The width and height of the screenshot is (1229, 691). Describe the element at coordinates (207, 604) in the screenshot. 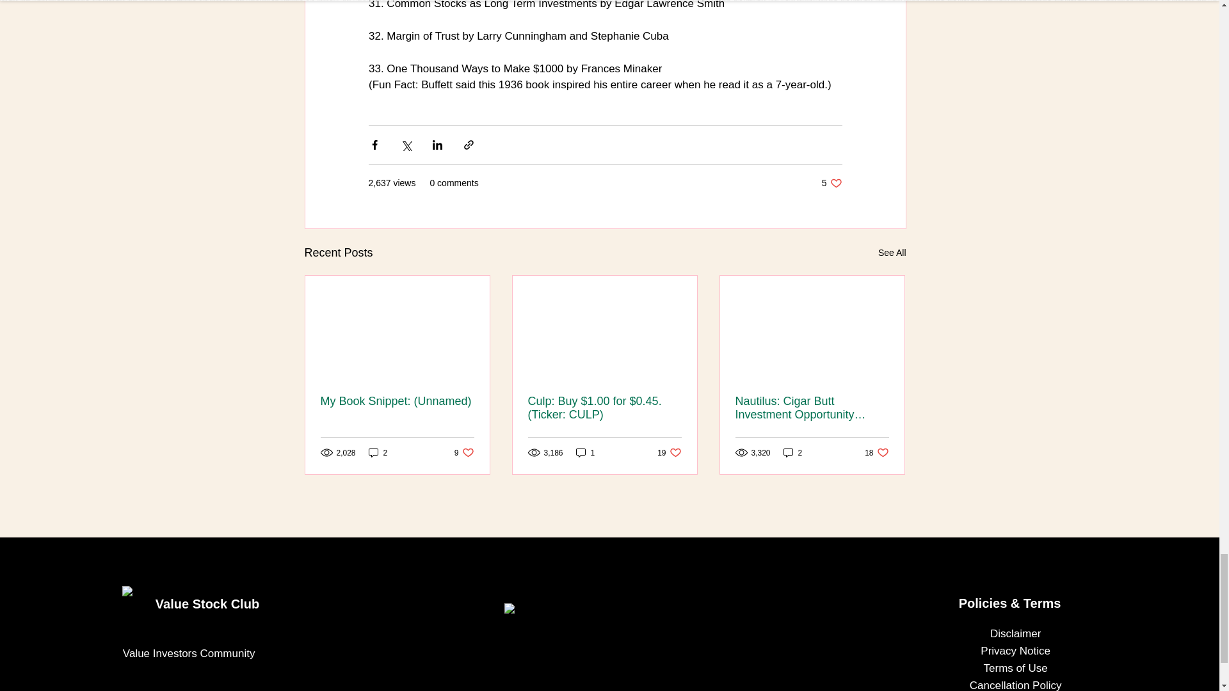

I see `Privacy Notice` at that location.